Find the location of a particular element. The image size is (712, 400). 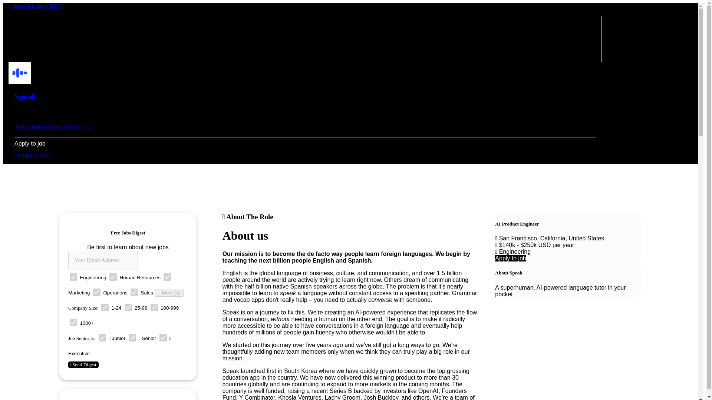

Apply to job is located at coordinates (510, 259).